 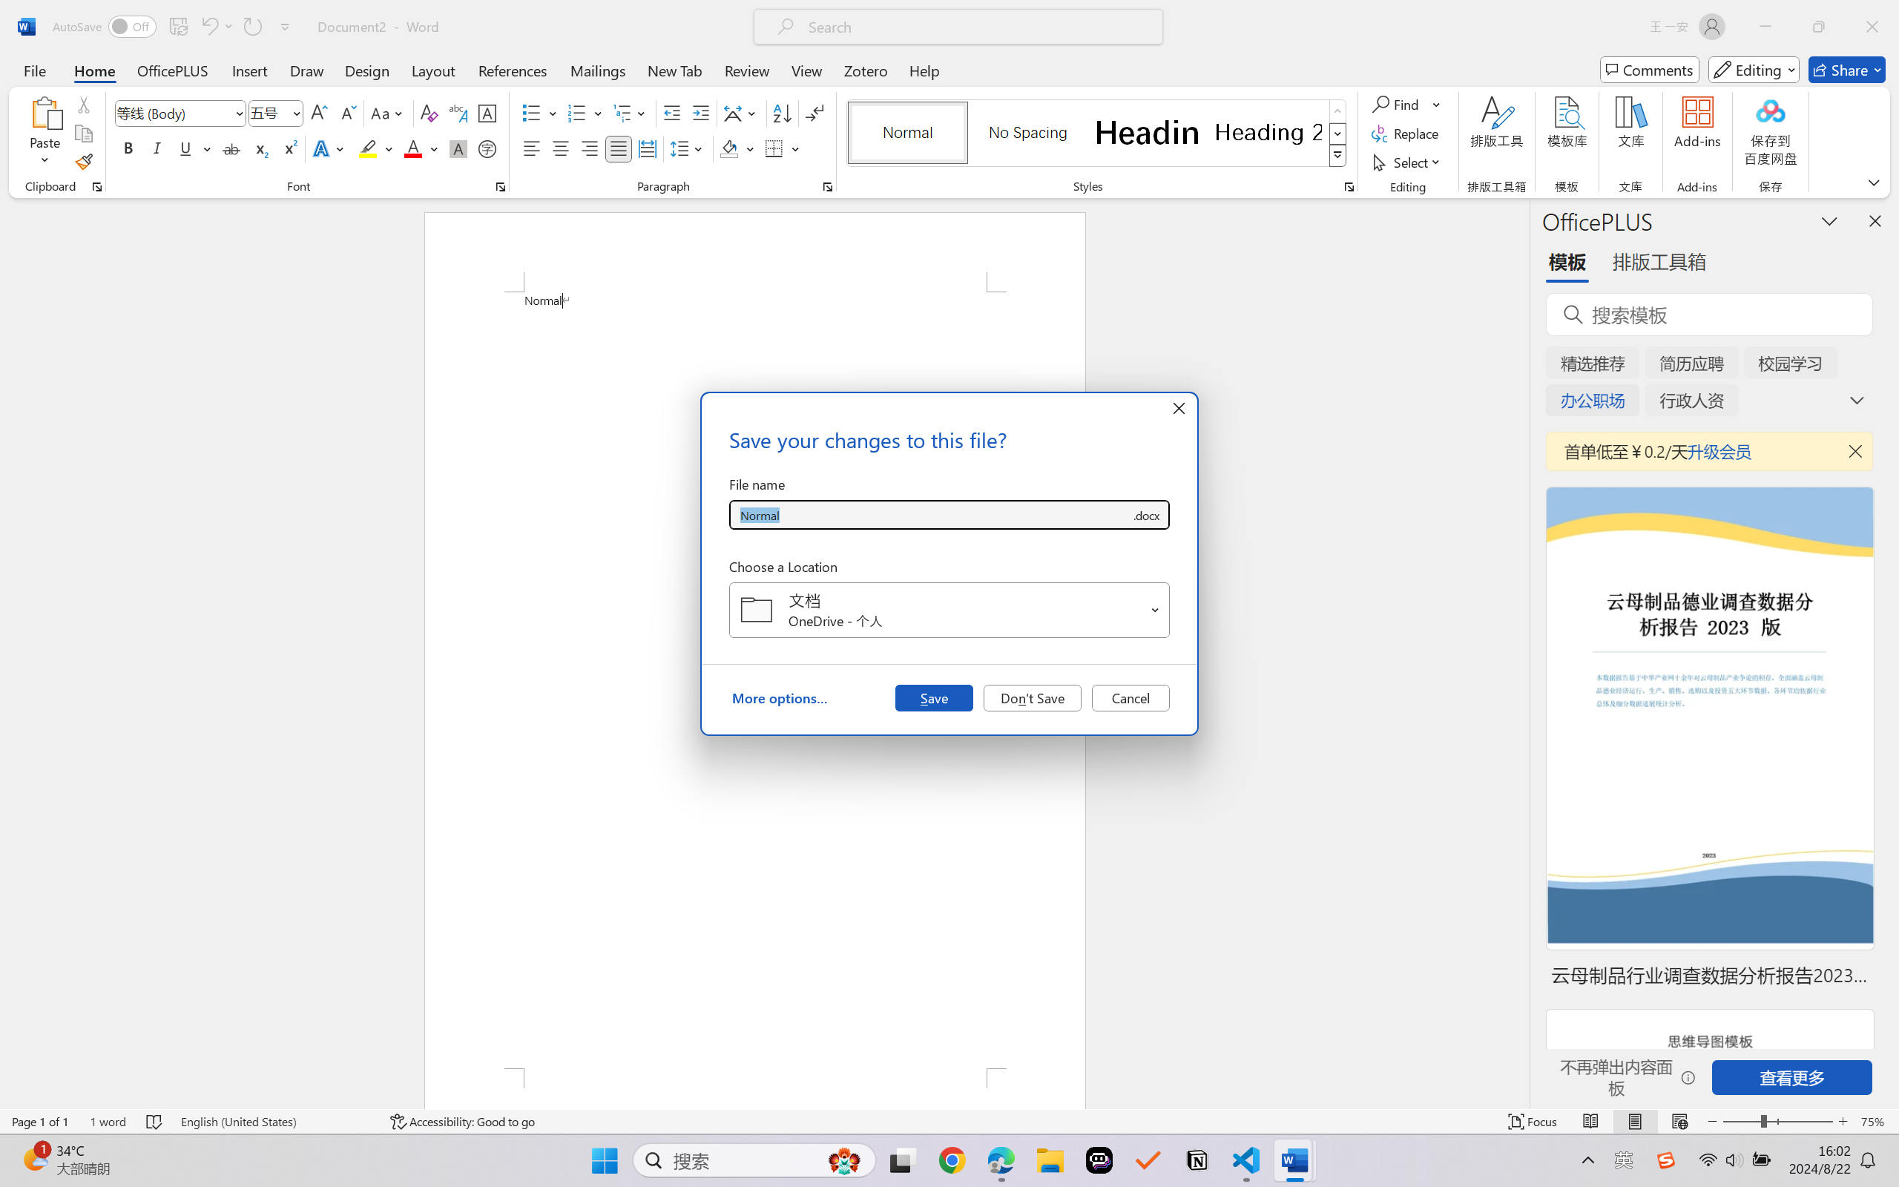 I want to click on Change Case, so click(x=388, y=113).